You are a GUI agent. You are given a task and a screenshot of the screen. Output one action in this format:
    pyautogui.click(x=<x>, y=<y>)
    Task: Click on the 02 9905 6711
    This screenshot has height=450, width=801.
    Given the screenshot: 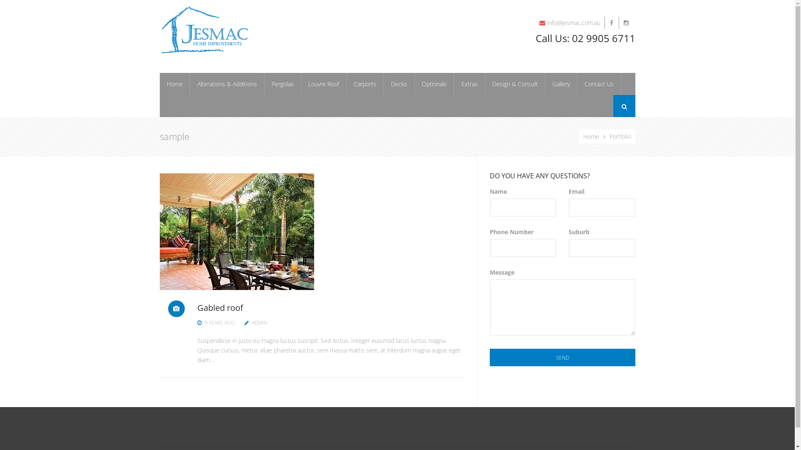 What is the action you would take?
    pyautogui.click(x=603, y=38)
    